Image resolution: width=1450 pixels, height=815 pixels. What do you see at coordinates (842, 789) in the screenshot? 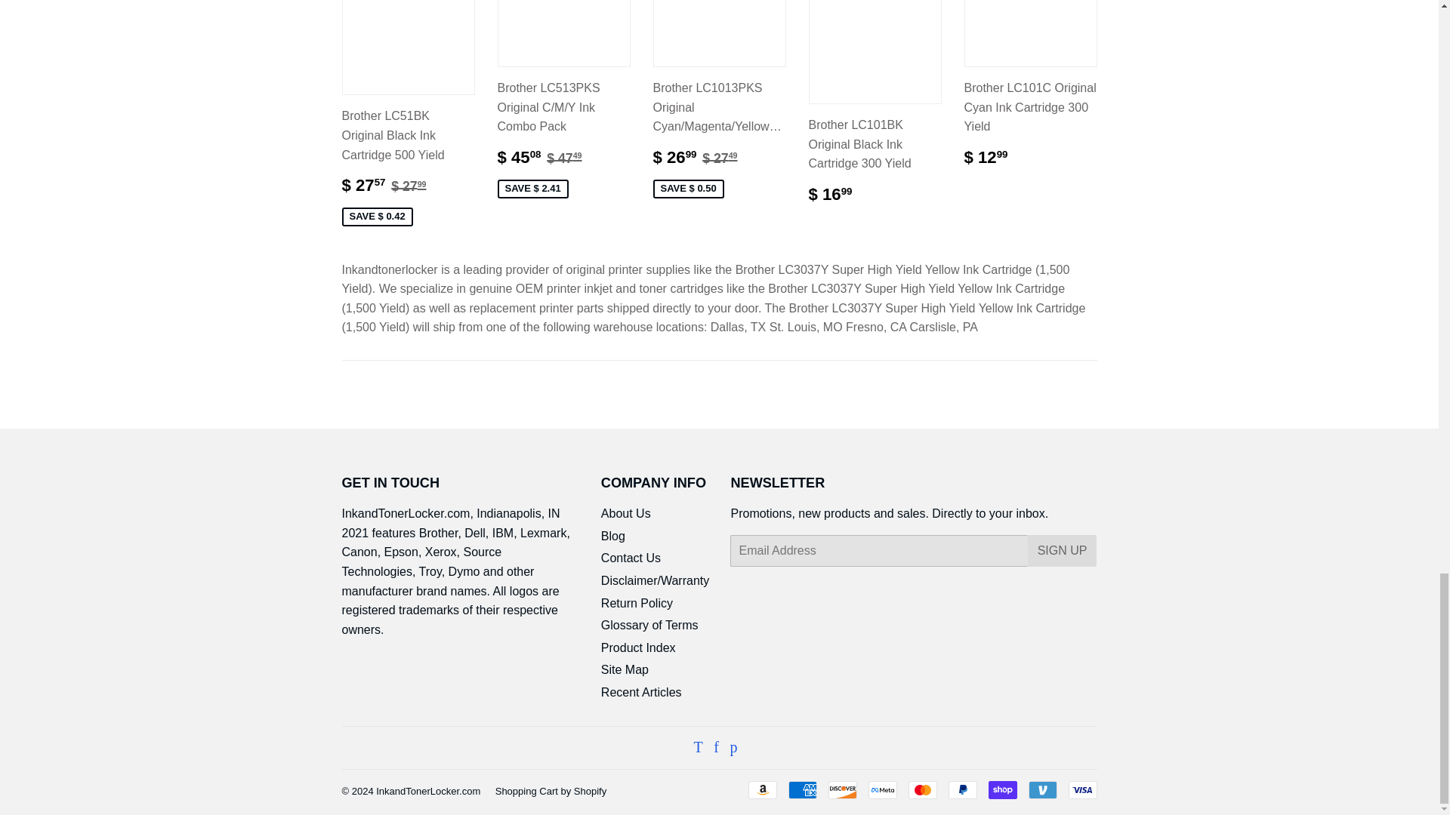
I see `Discover` at bounding box center [842, 789].